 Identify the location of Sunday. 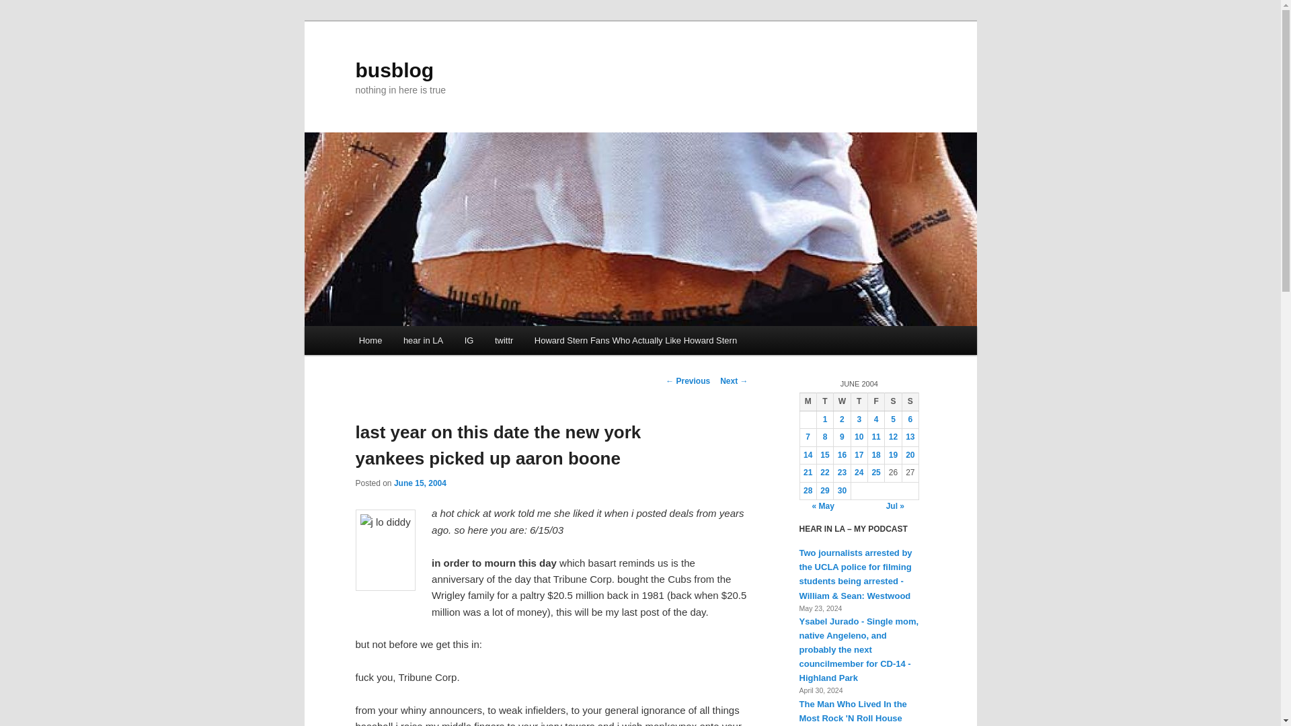
(909, 402).